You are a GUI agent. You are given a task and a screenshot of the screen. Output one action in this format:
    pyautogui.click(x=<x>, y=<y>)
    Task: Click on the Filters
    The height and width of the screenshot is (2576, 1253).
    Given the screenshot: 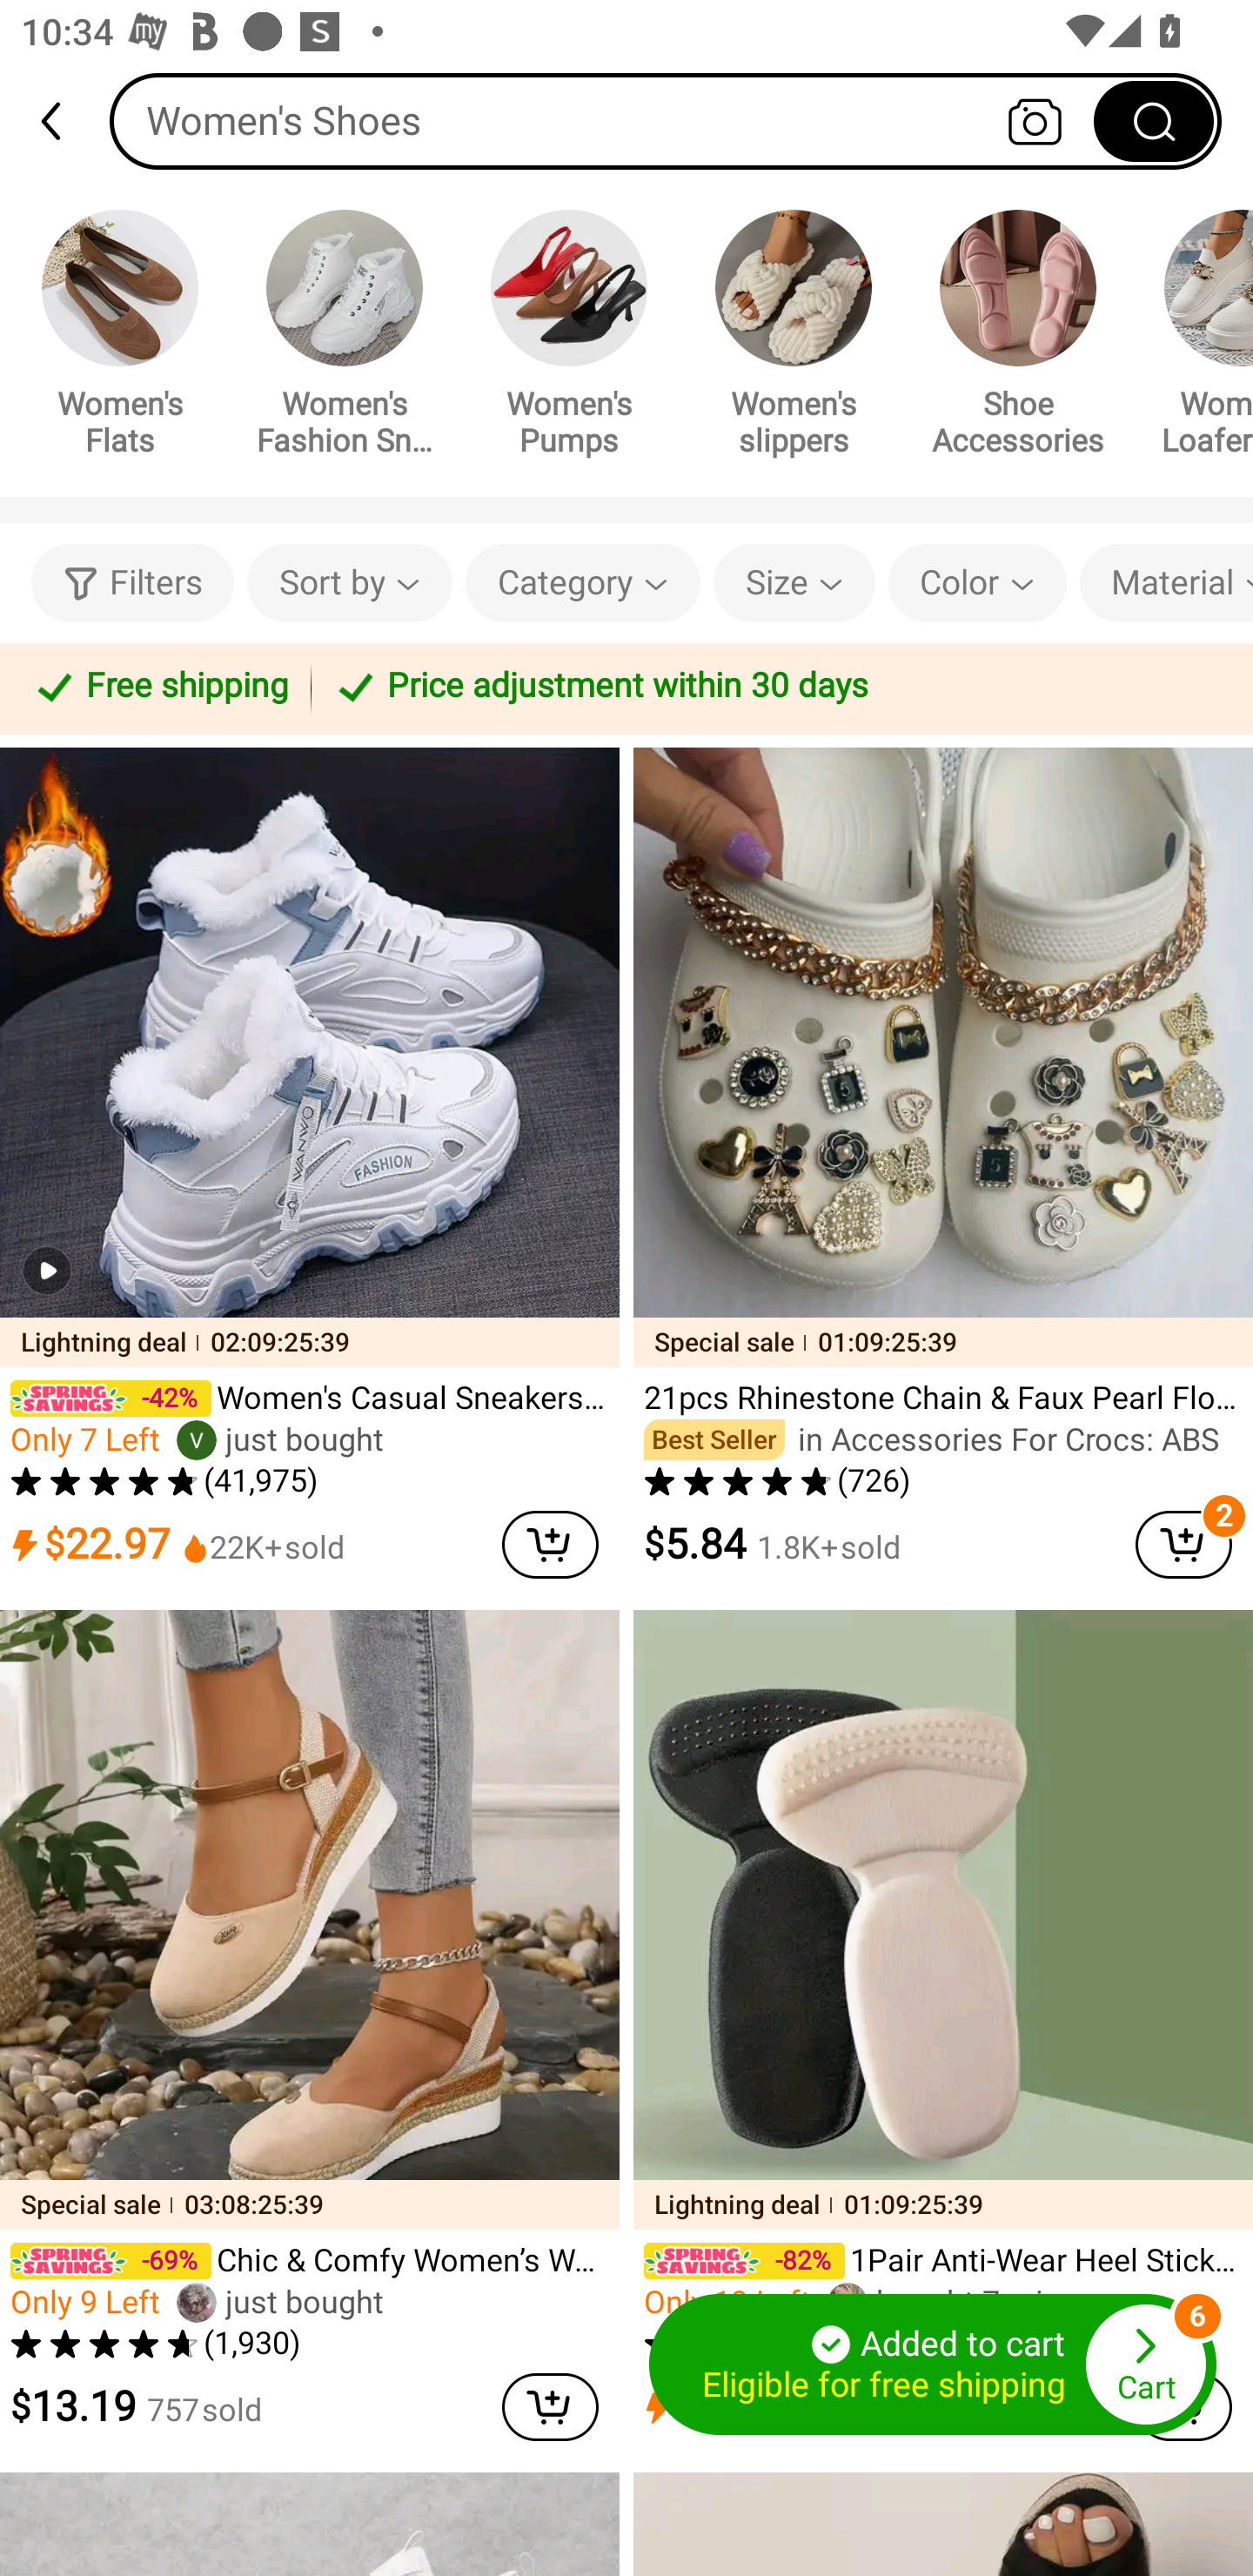 What is the action you would take?
    pyautogui.click(x=132, y=583)
    